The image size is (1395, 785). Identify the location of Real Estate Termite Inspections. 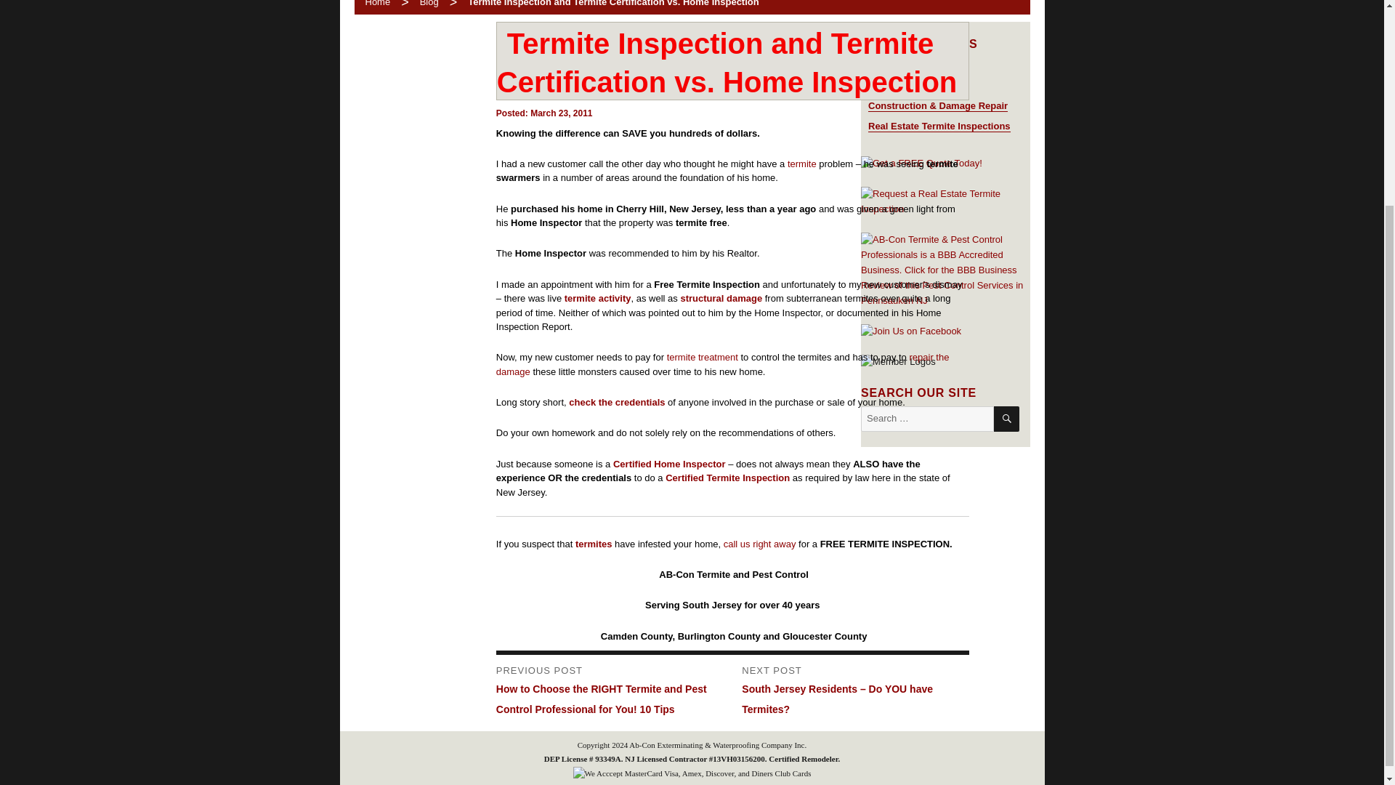
(939, 126).